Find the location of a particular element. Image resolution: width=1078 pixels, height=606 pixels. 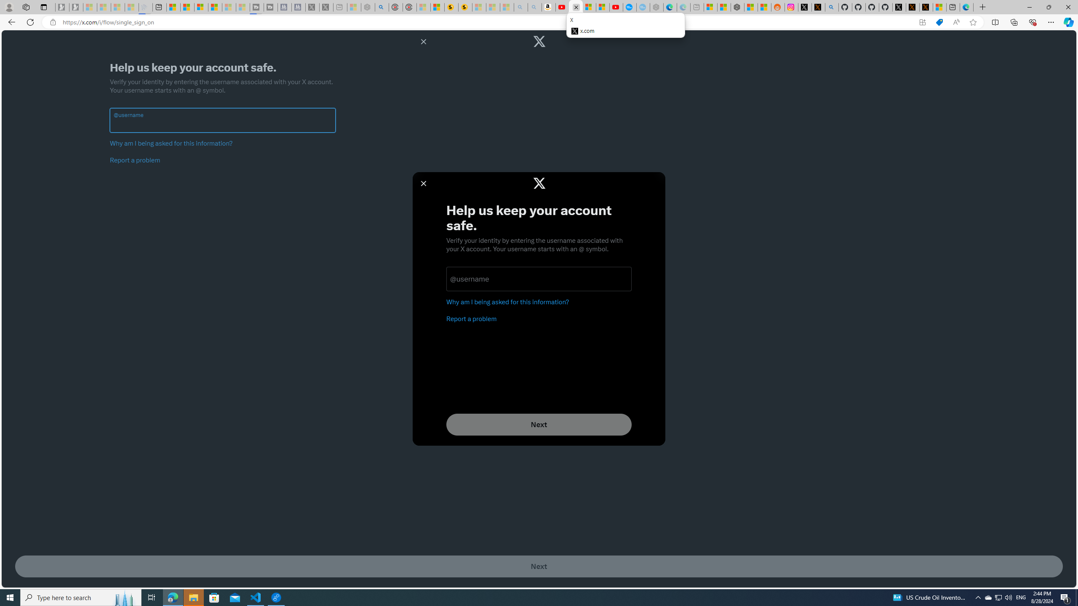

Welcome to Microsoft Edge is located at coordinates (966, 7).